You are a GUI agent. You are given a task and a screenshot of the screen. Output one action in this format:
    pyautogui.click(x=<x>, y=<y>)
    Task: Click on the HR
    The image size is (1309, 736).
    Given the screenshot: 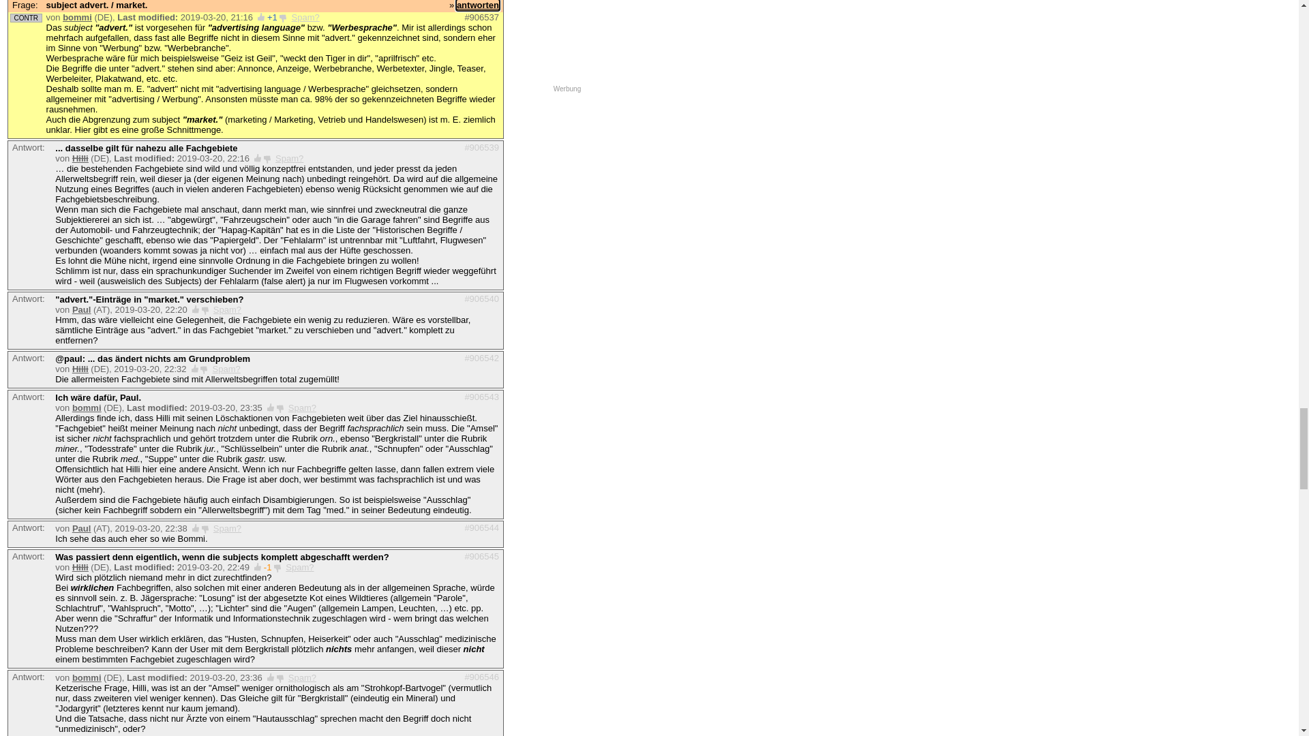 What is the action you would take?
    pyautogui.click(x=312, y=8)
    